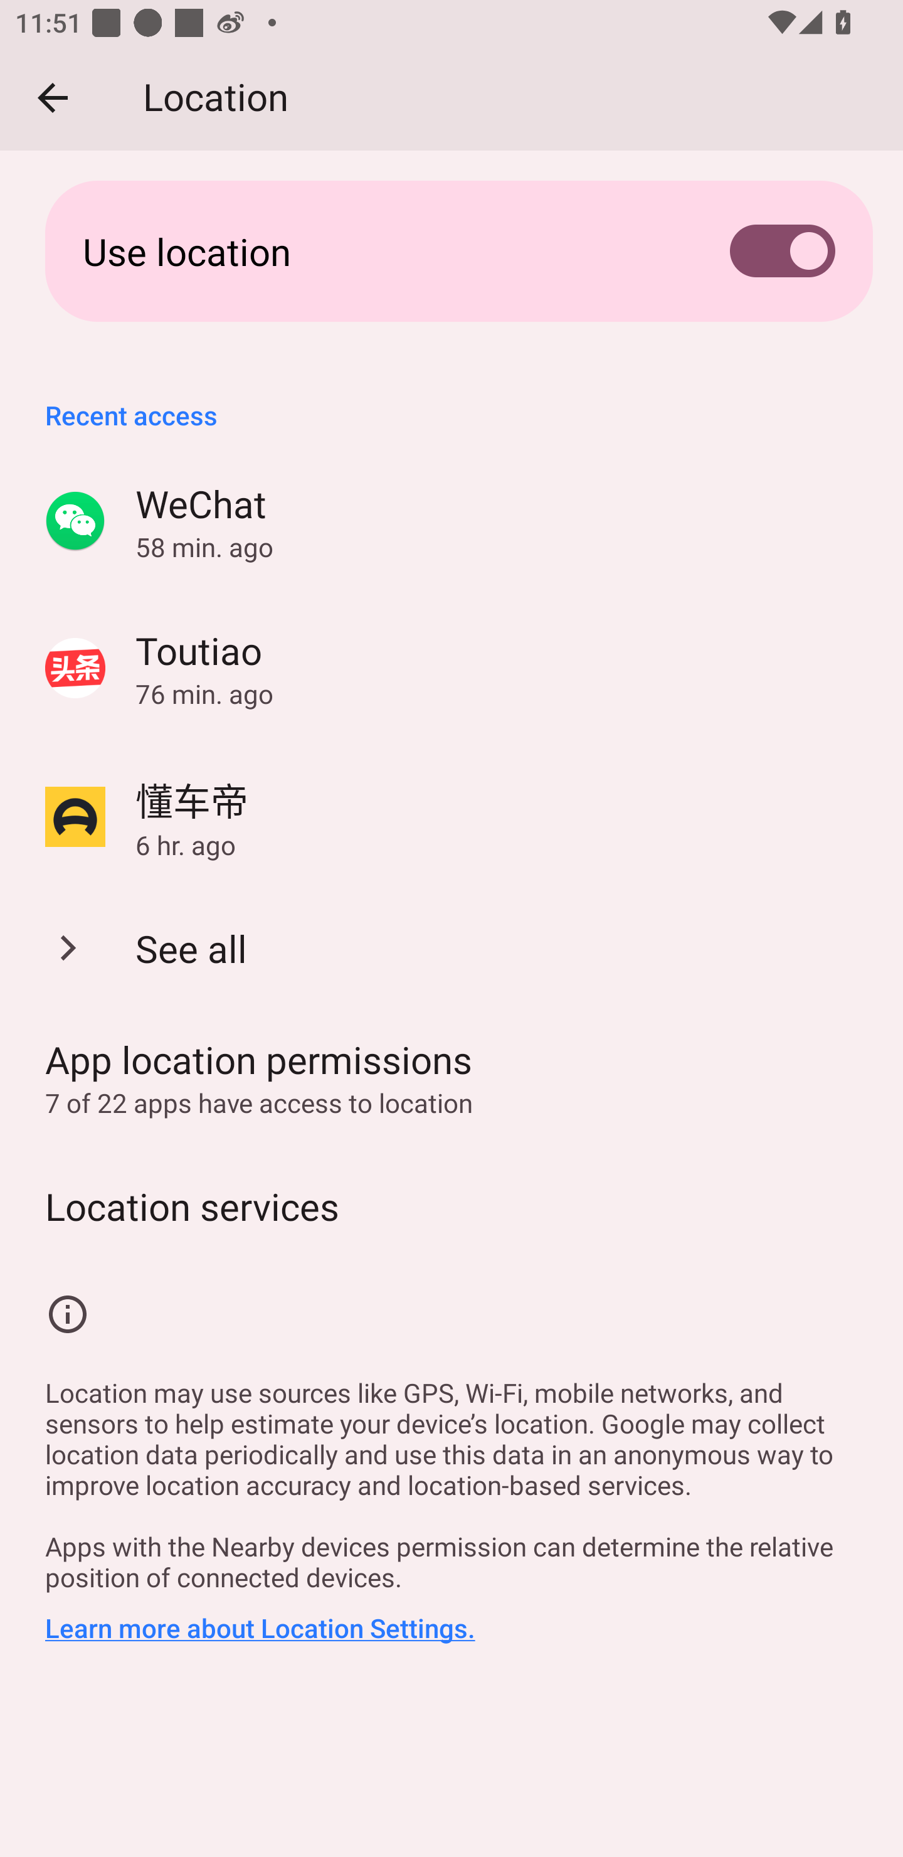  I want to click on Location services, so click(451, 1206).